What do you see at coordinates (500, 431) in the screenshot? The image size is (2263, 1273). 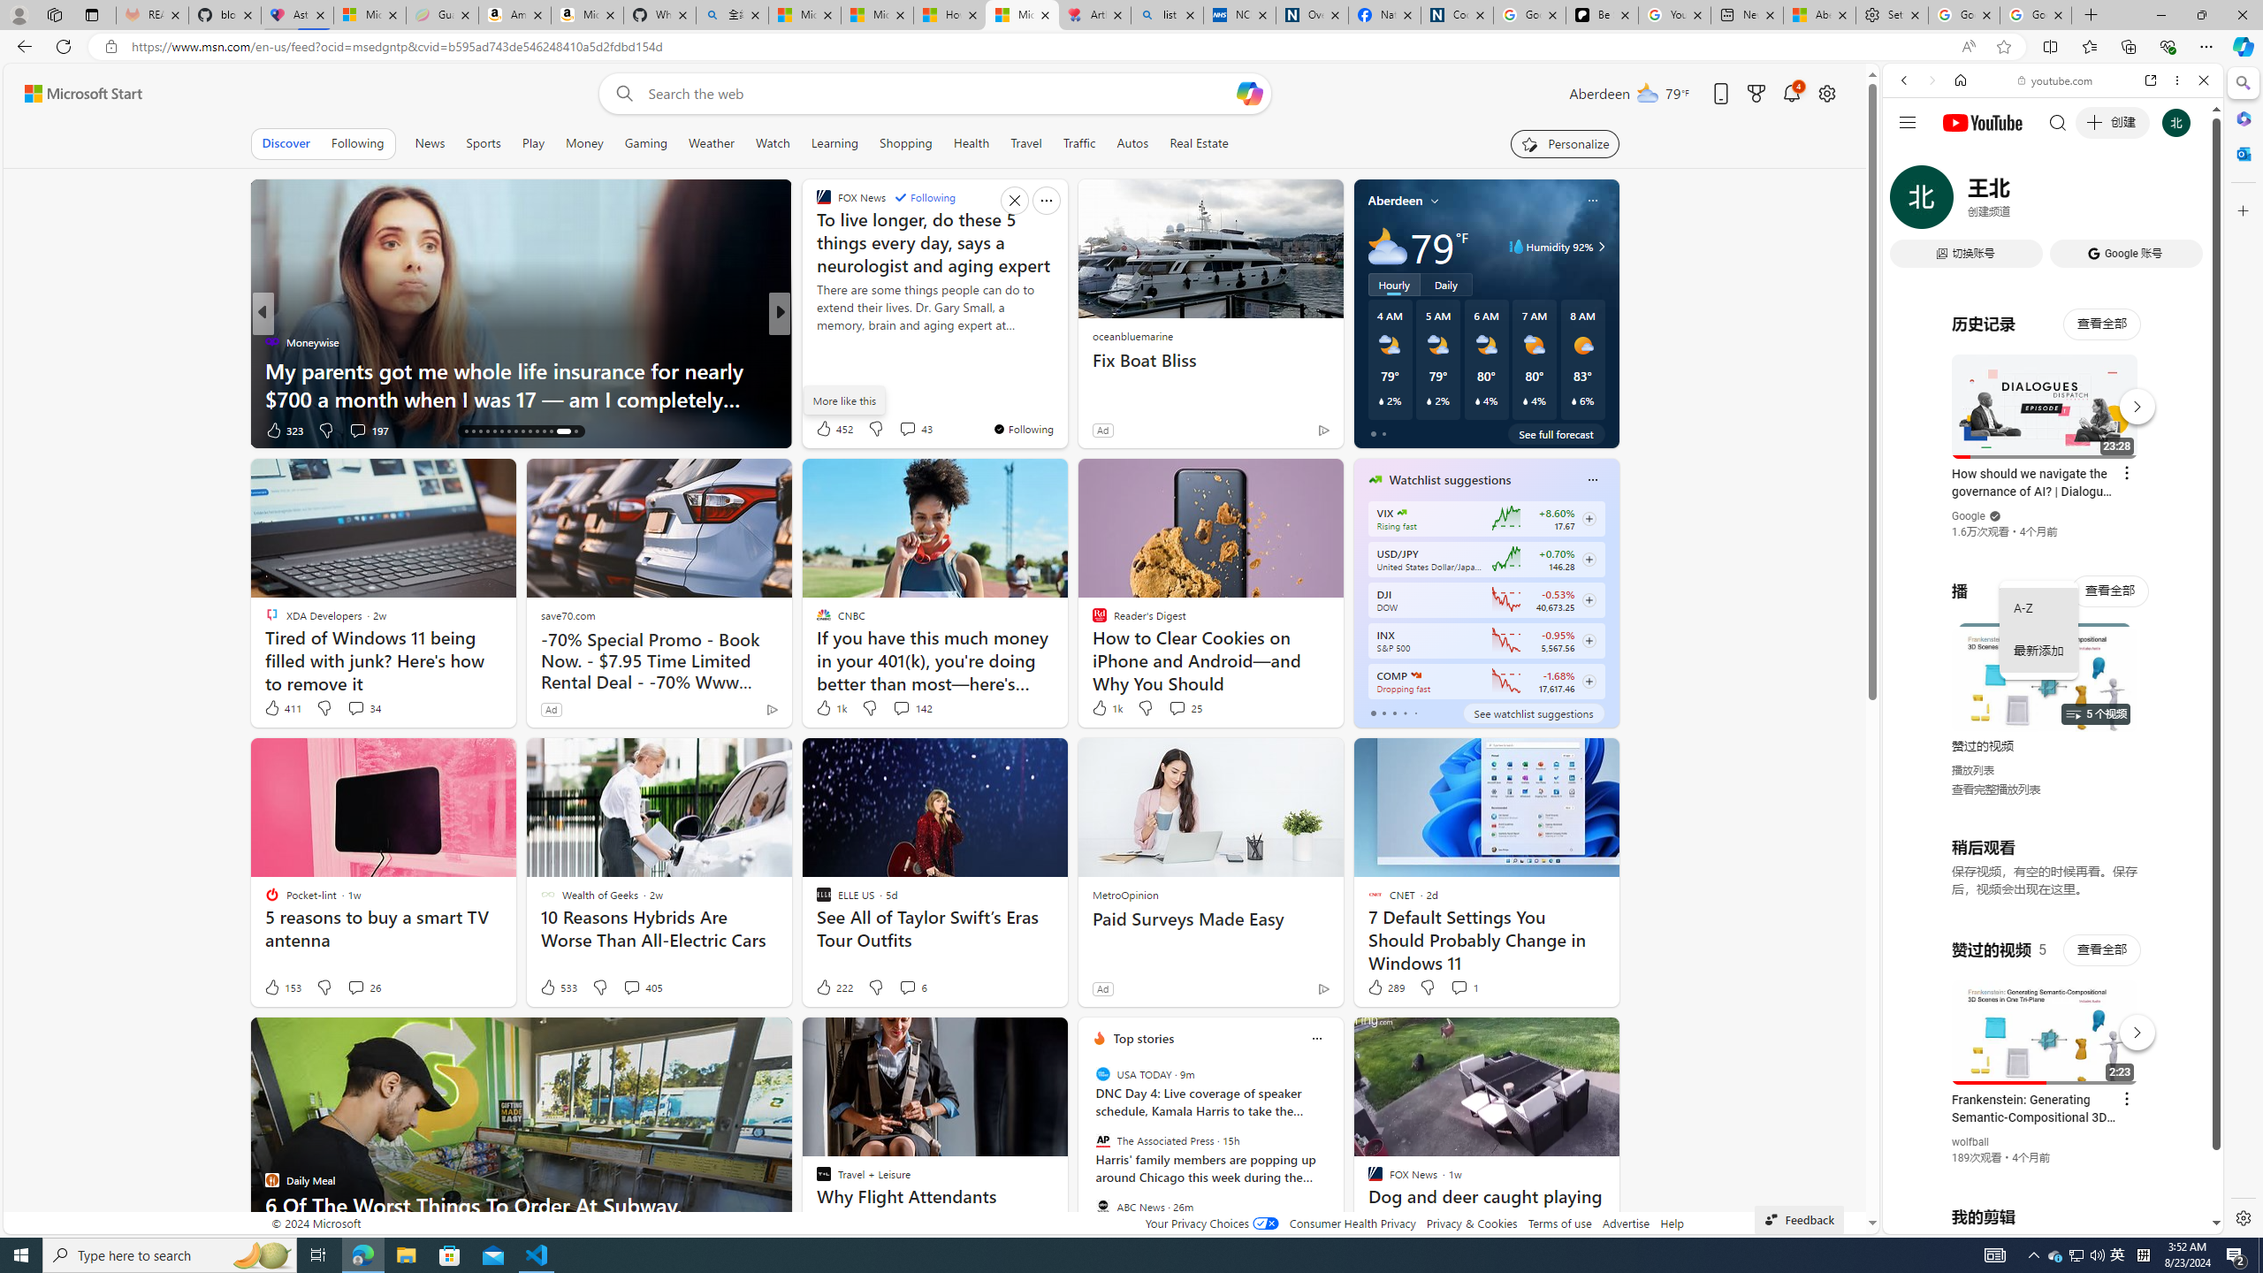 I see `AutomationID: tab-21` at bounding box center [500, 431].